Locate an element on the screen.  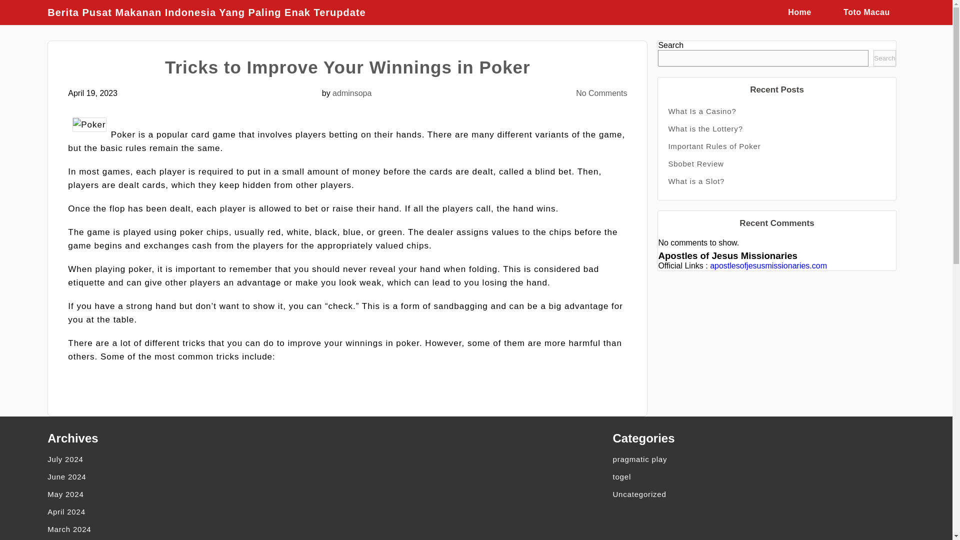
apostlesofjesusmissionaries.com is located at coordinates (768, 265).